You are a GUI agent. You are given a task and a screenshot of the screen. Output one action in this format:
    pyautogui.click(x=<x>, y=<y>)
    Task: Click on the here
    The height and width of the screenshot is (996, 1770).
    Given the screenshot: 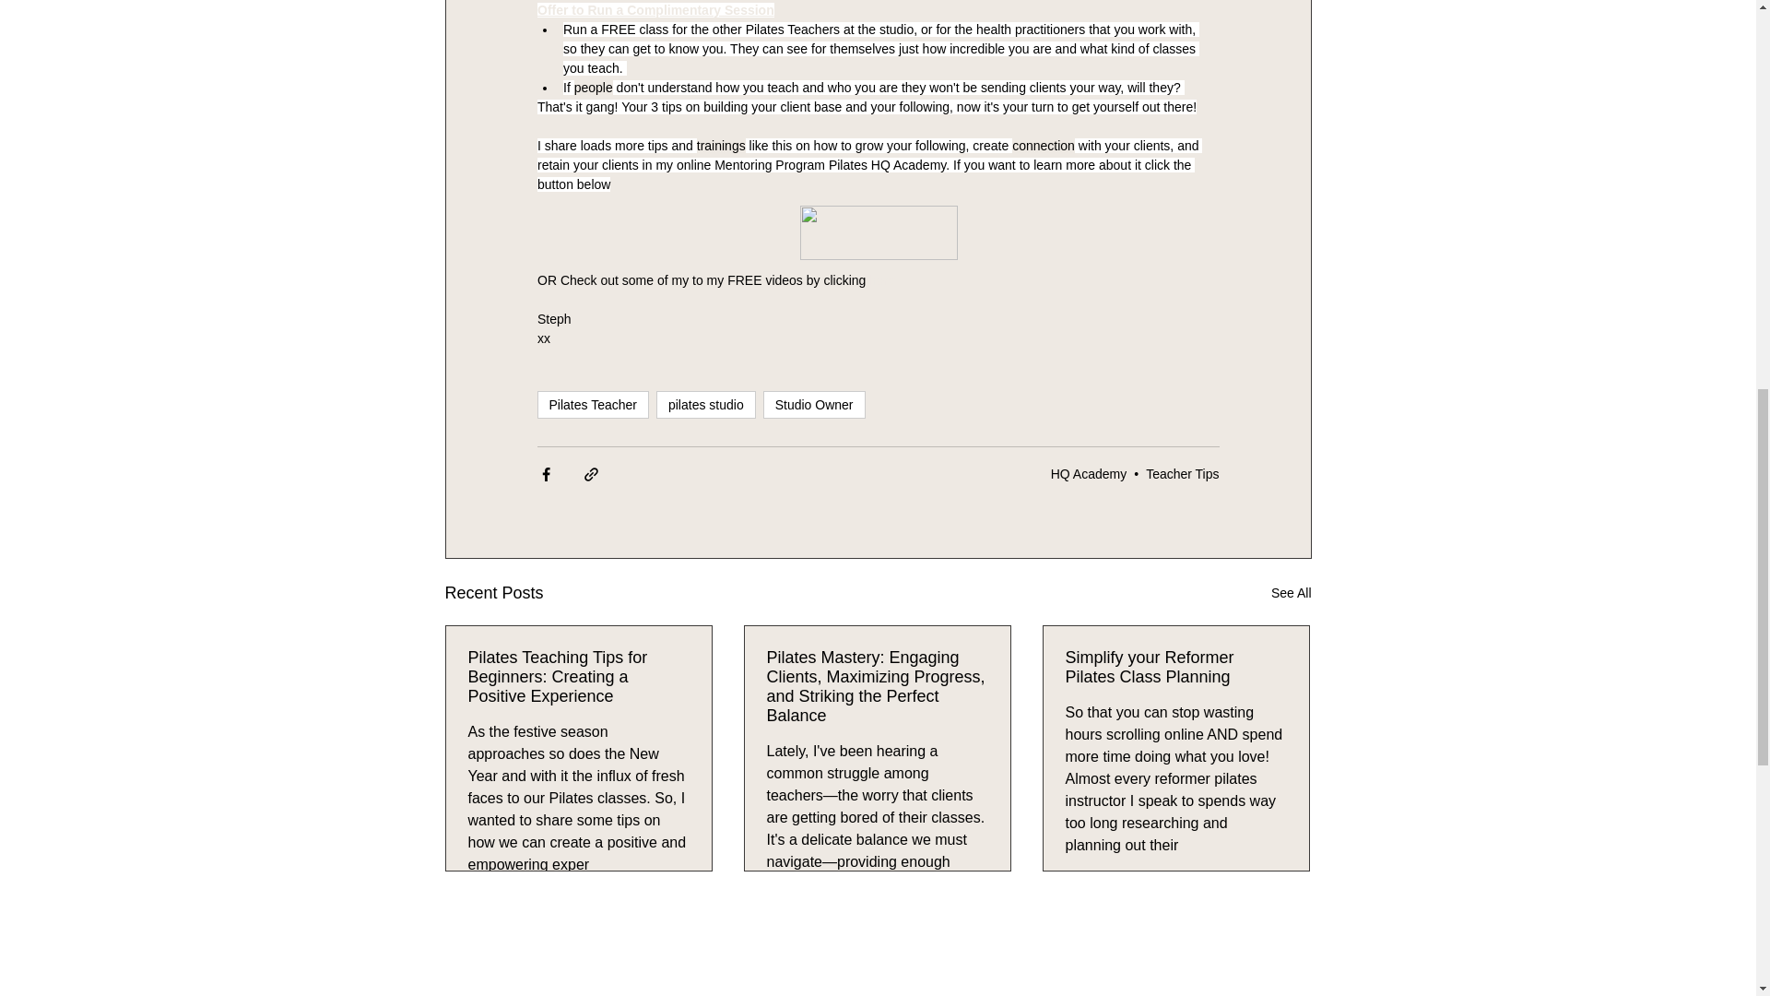 What is the action you would take?
    pyautogui.click(x=881, y=280)
    